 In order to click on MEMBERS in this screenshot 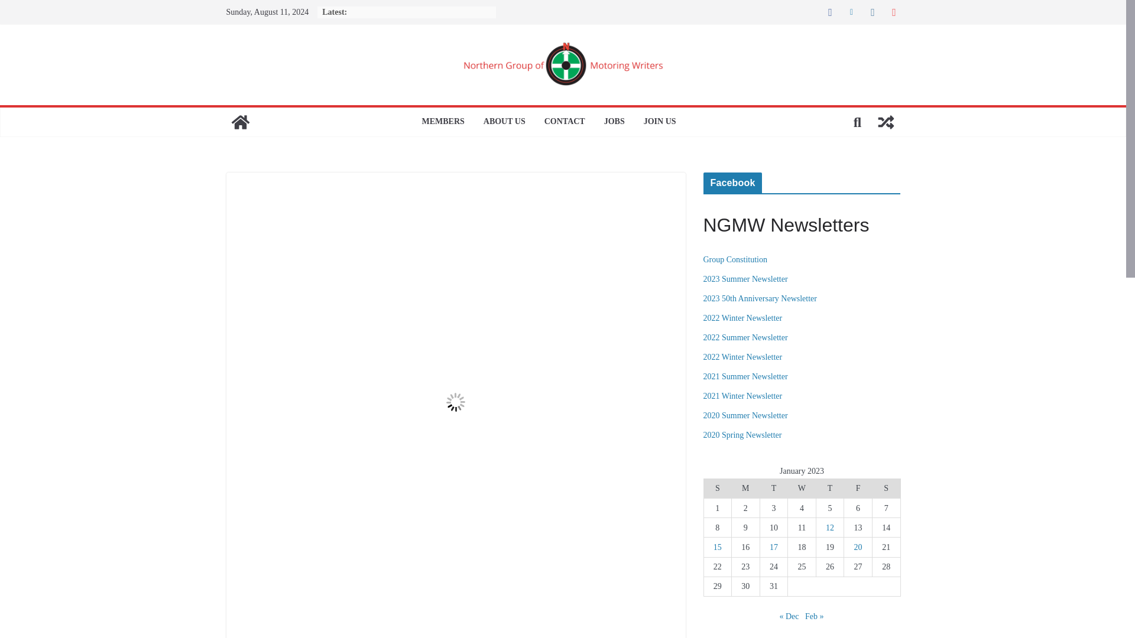, I will do `click(442, 122)`.